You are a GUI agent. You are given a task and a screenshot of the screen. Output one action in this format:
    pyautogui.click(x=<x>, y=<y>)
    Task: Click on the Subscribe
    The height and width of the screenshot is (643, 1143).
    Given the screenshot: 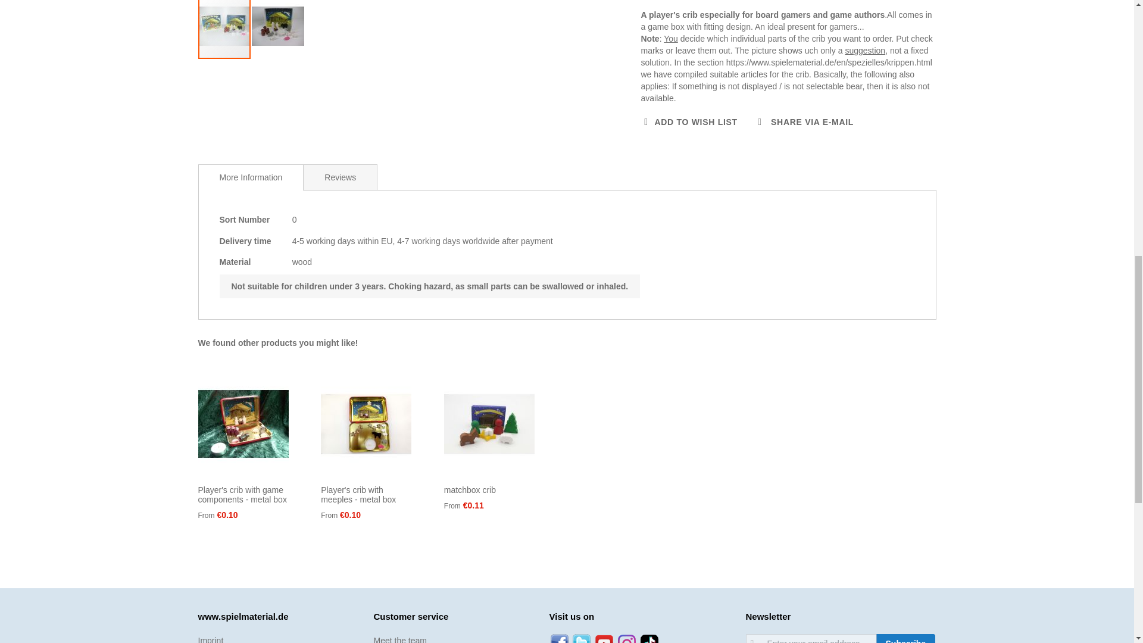 What is the action you would take?
    pyautogui.click(x=906, y=638)
    